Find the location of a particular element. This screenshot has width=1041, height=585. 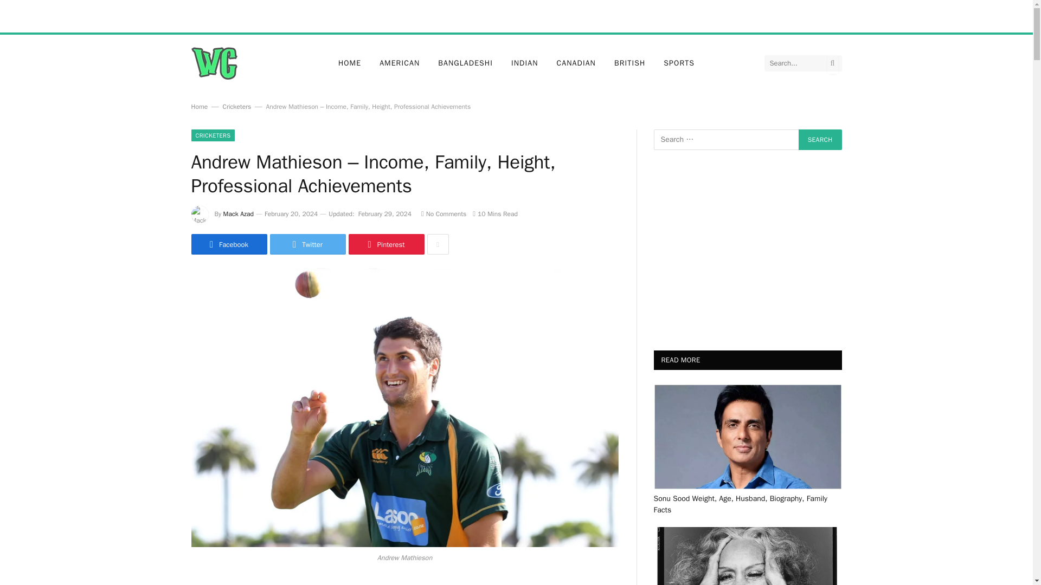

Search is located at coordinates (820, 139).